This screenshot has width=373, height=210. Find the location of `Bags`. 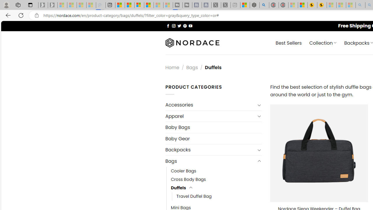

Bags is located at coordinates (210, 161).